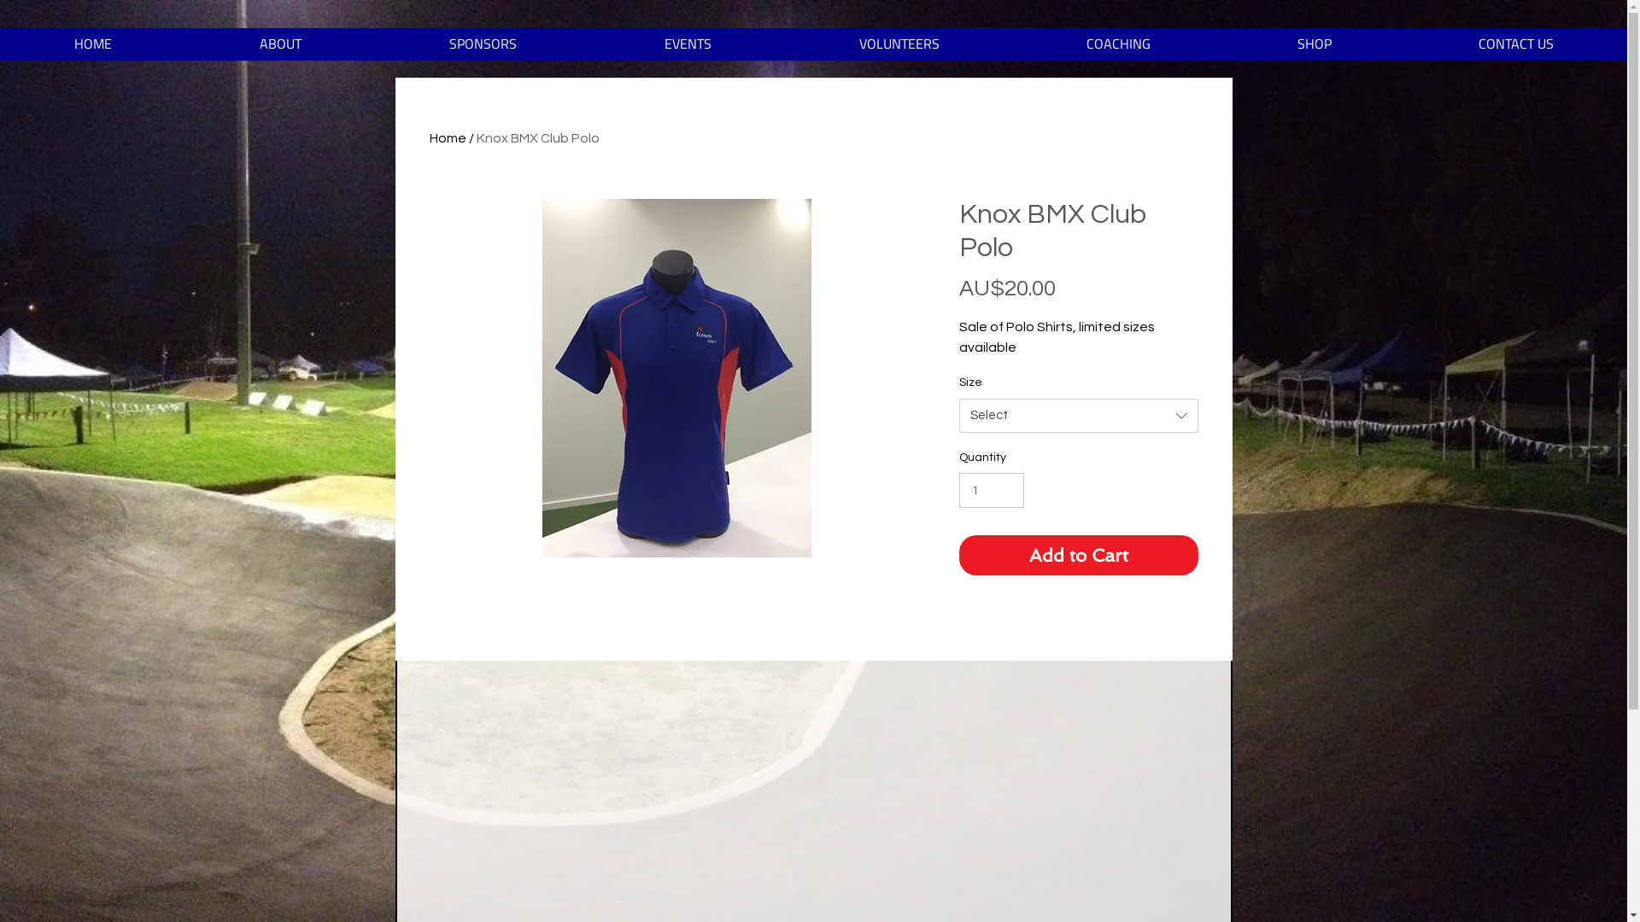  I want to click on Home, so click(448, 138).